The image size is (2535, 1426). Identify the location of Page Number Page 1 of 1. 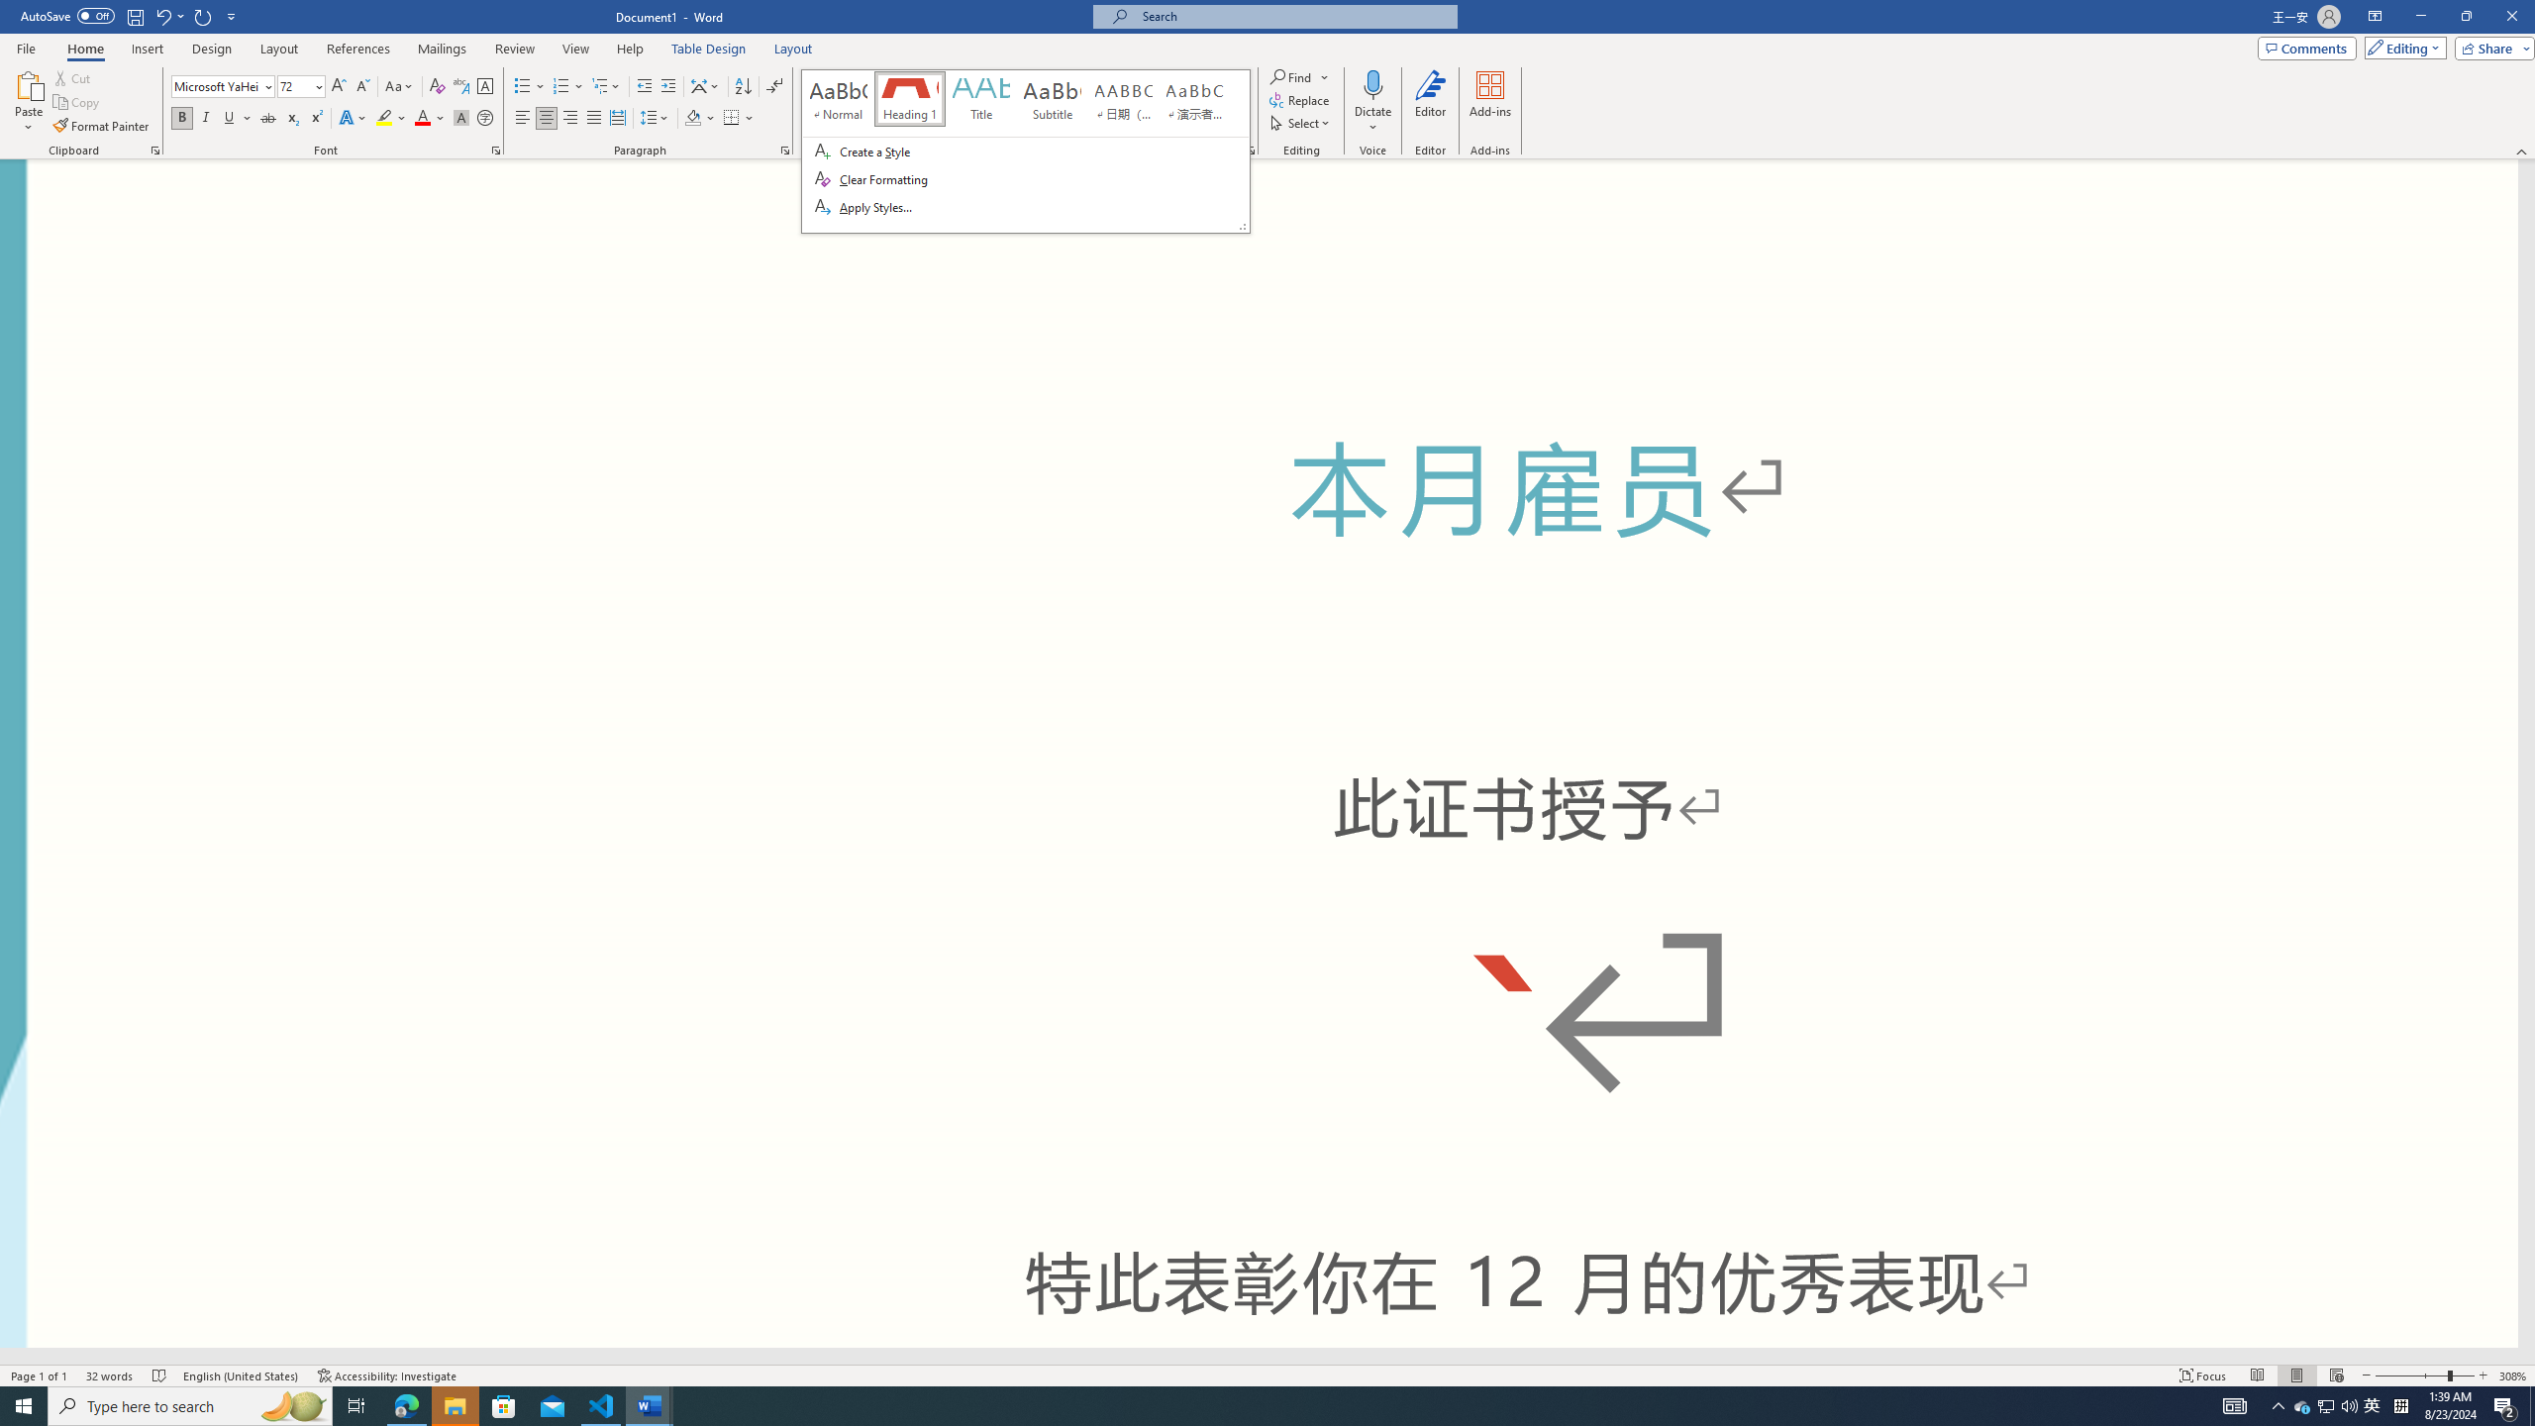
(40, 1375).